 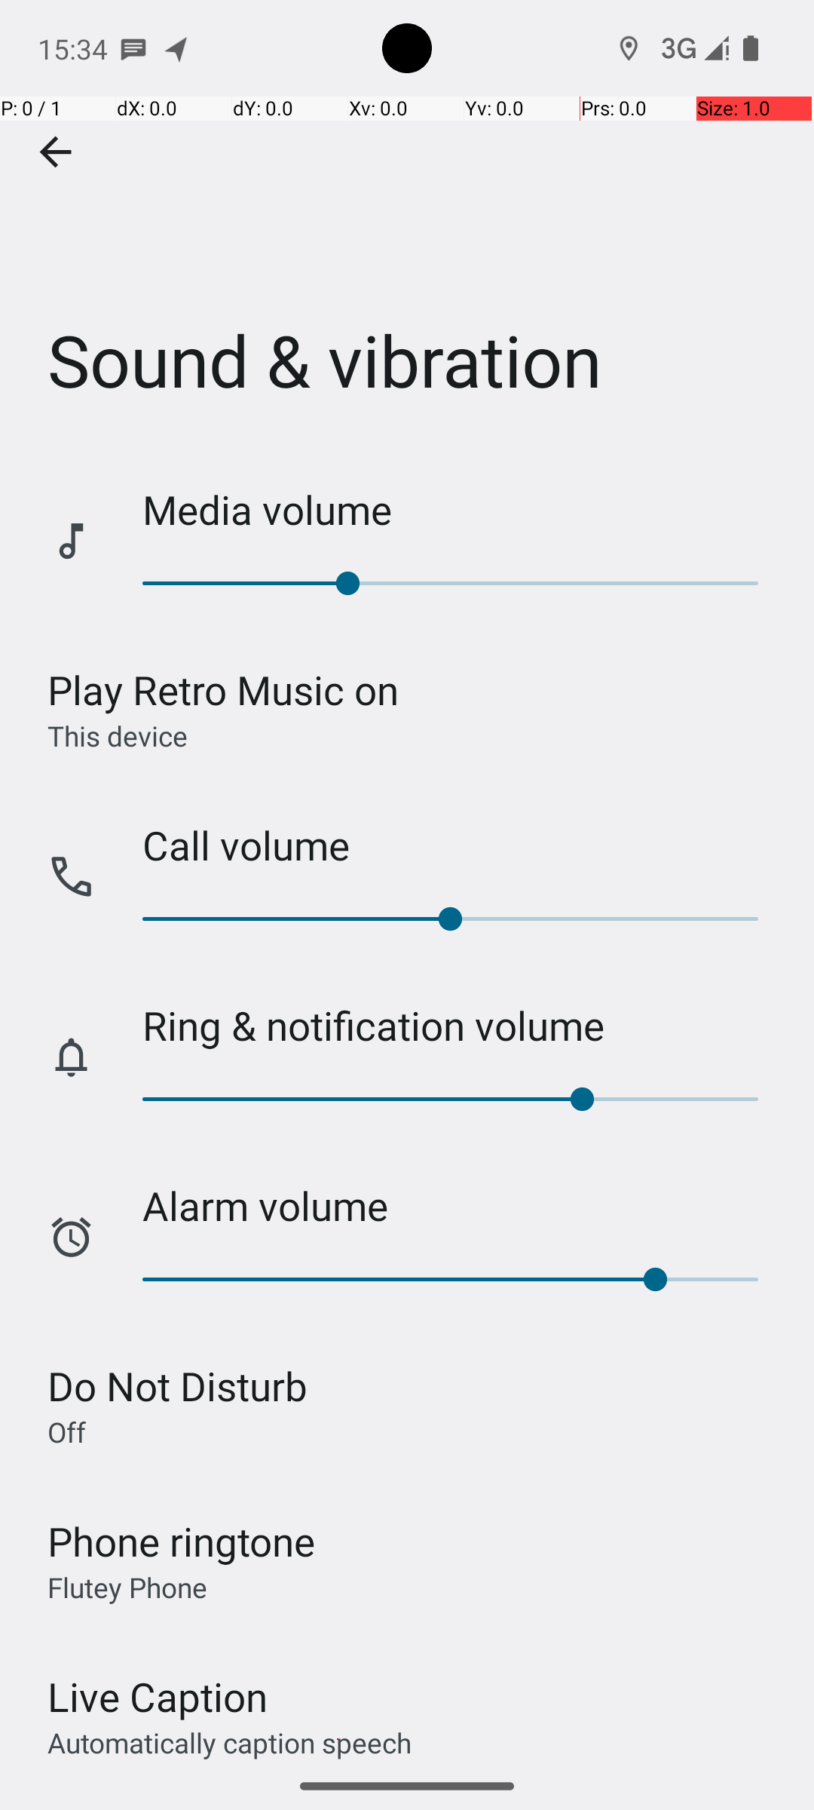 I want to click on Automatically caption speech, so click(x=230, y=1742).